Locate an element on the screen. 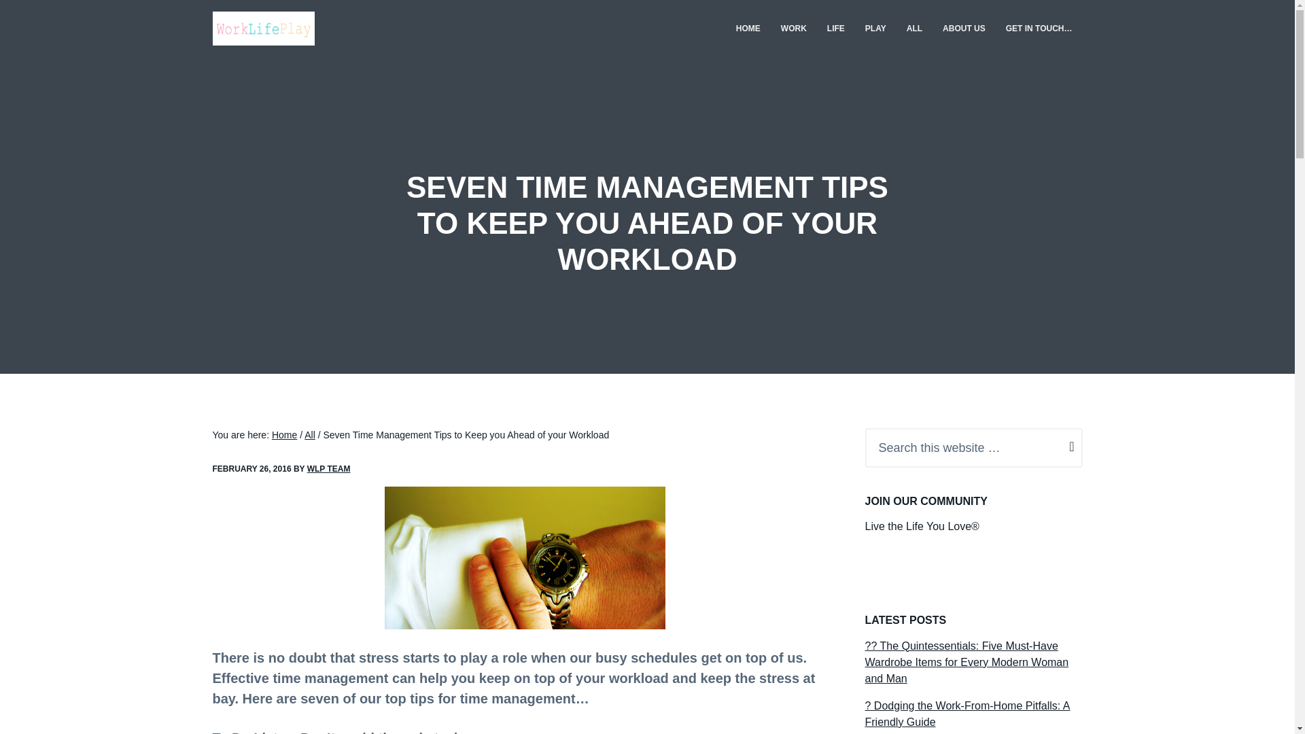 The image size is (1305, 734). Search is located at coordinates (39, 16).